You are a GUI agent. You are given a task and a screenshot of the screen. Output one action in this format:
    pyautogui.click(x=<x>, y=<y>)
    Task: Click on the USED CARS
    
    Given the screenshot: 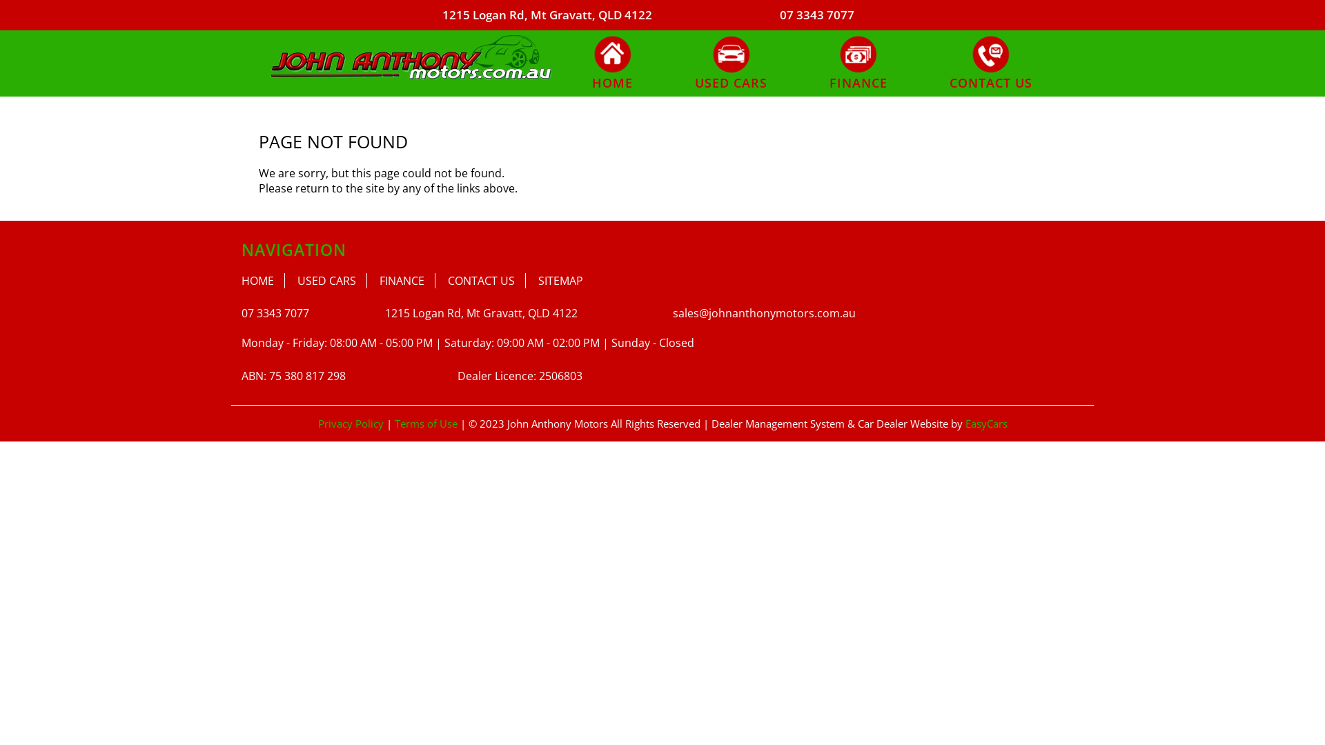 What is the action you would take?
    pyautogui.click(x=333, y=281)
    